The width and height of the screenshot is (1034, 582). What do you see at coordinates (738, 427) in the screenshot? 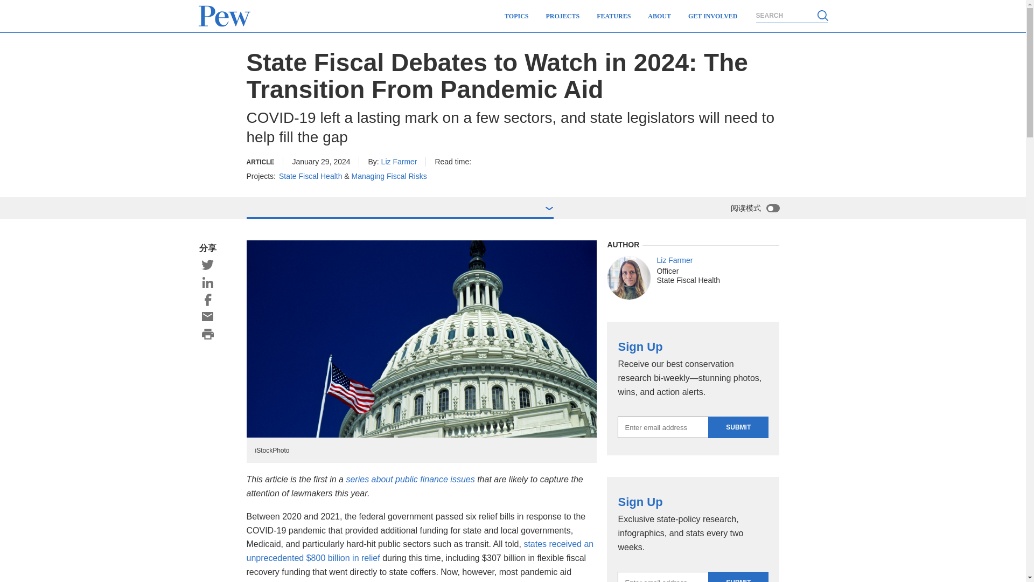
I see `Submit` at bounding box center [738, 427].